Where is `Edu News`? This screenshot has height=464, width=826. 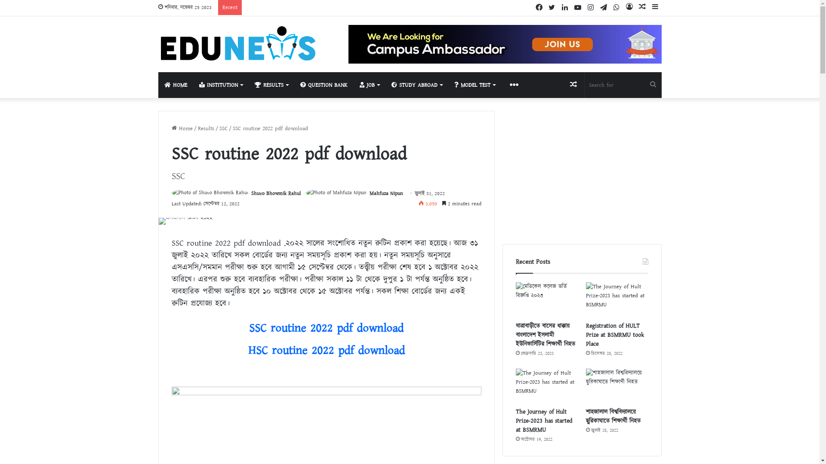
Edu News is located at coordinates (238, 44).